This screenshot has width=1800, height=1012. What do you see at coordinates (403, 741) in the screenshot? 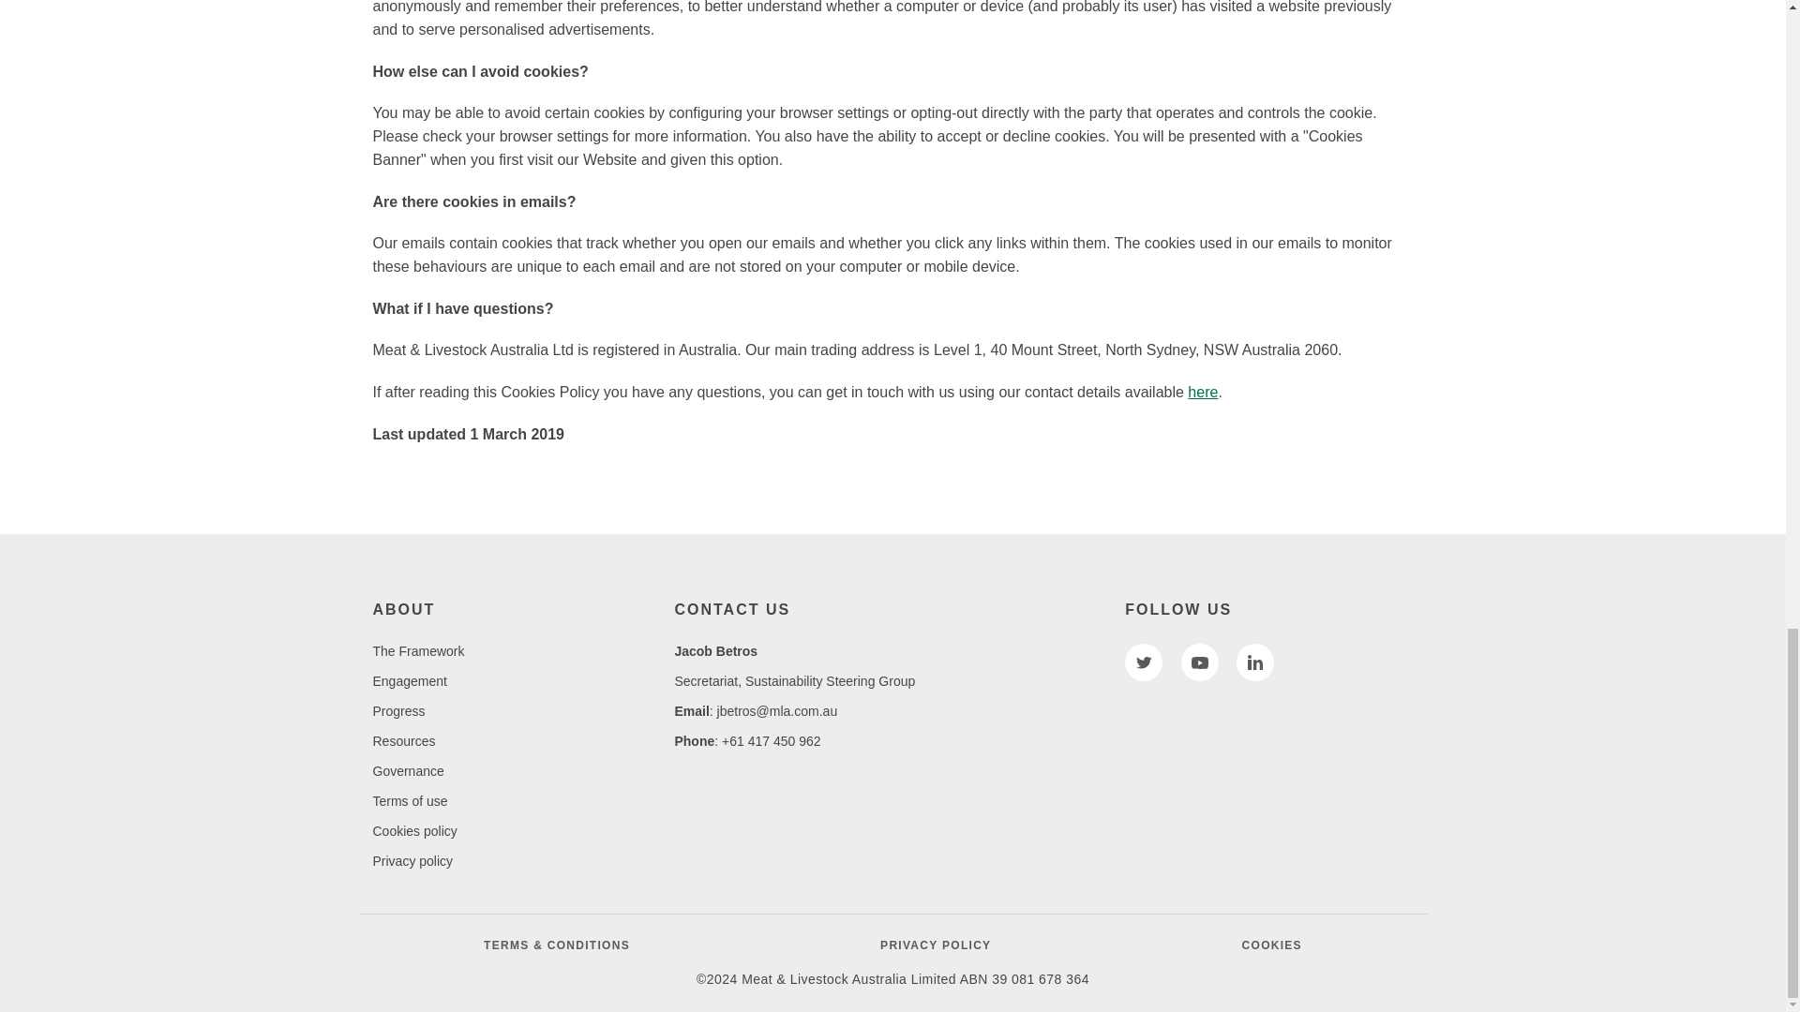
I see `Resources` at bounding box center [403, 741].